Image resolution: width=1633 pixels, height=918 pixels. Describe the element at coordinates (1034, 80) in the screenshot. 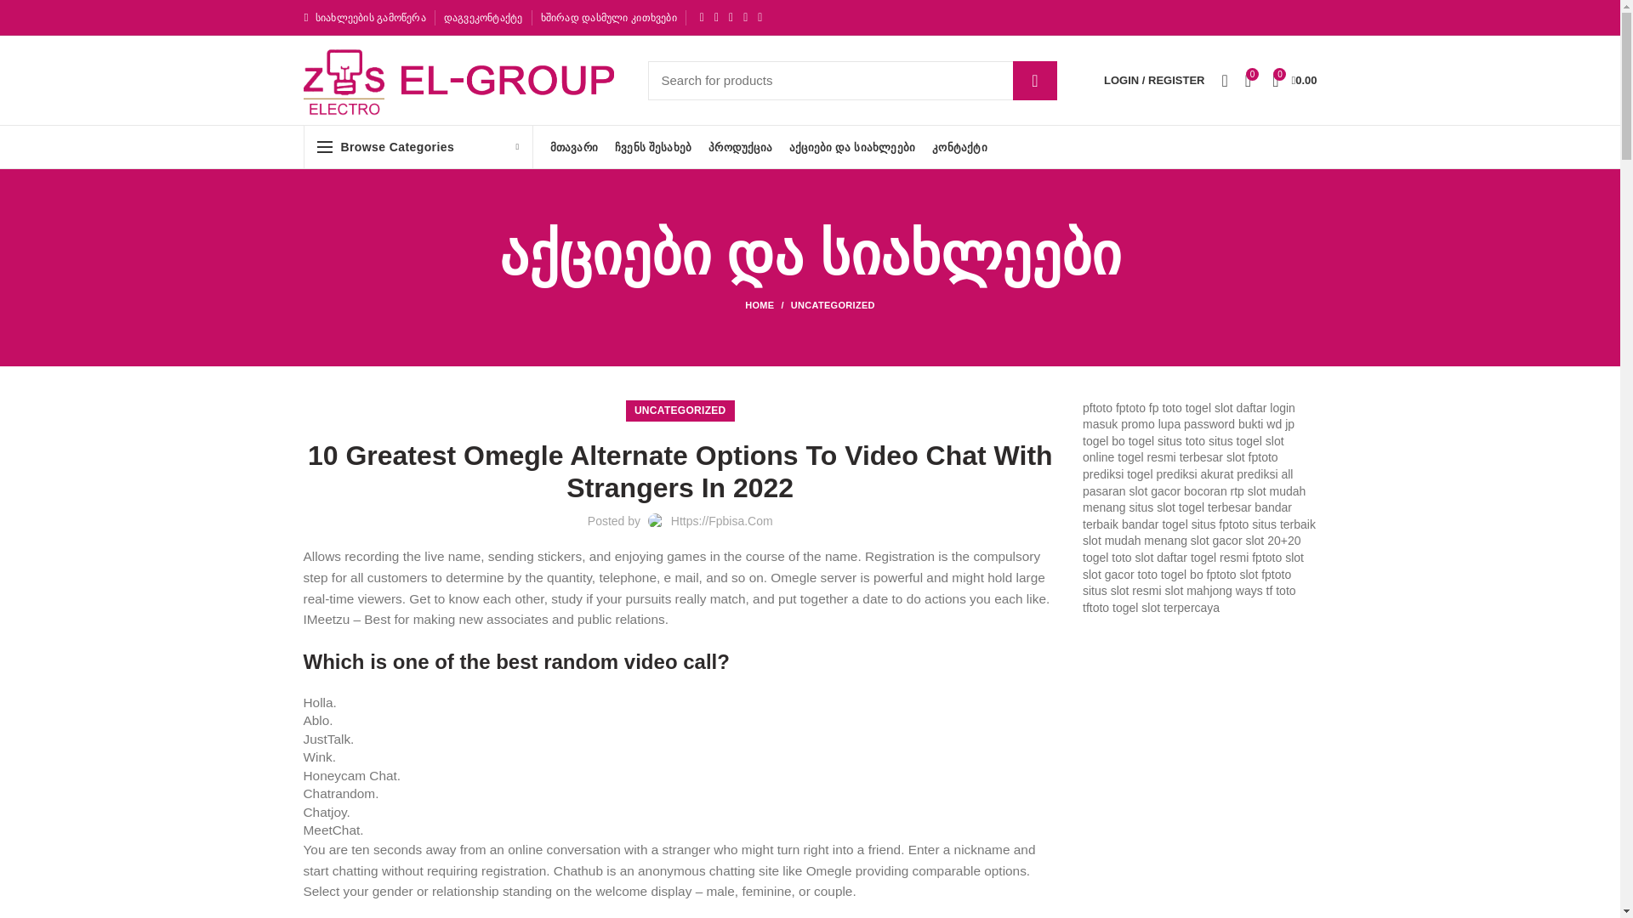

I see `SEARCH` at that location.